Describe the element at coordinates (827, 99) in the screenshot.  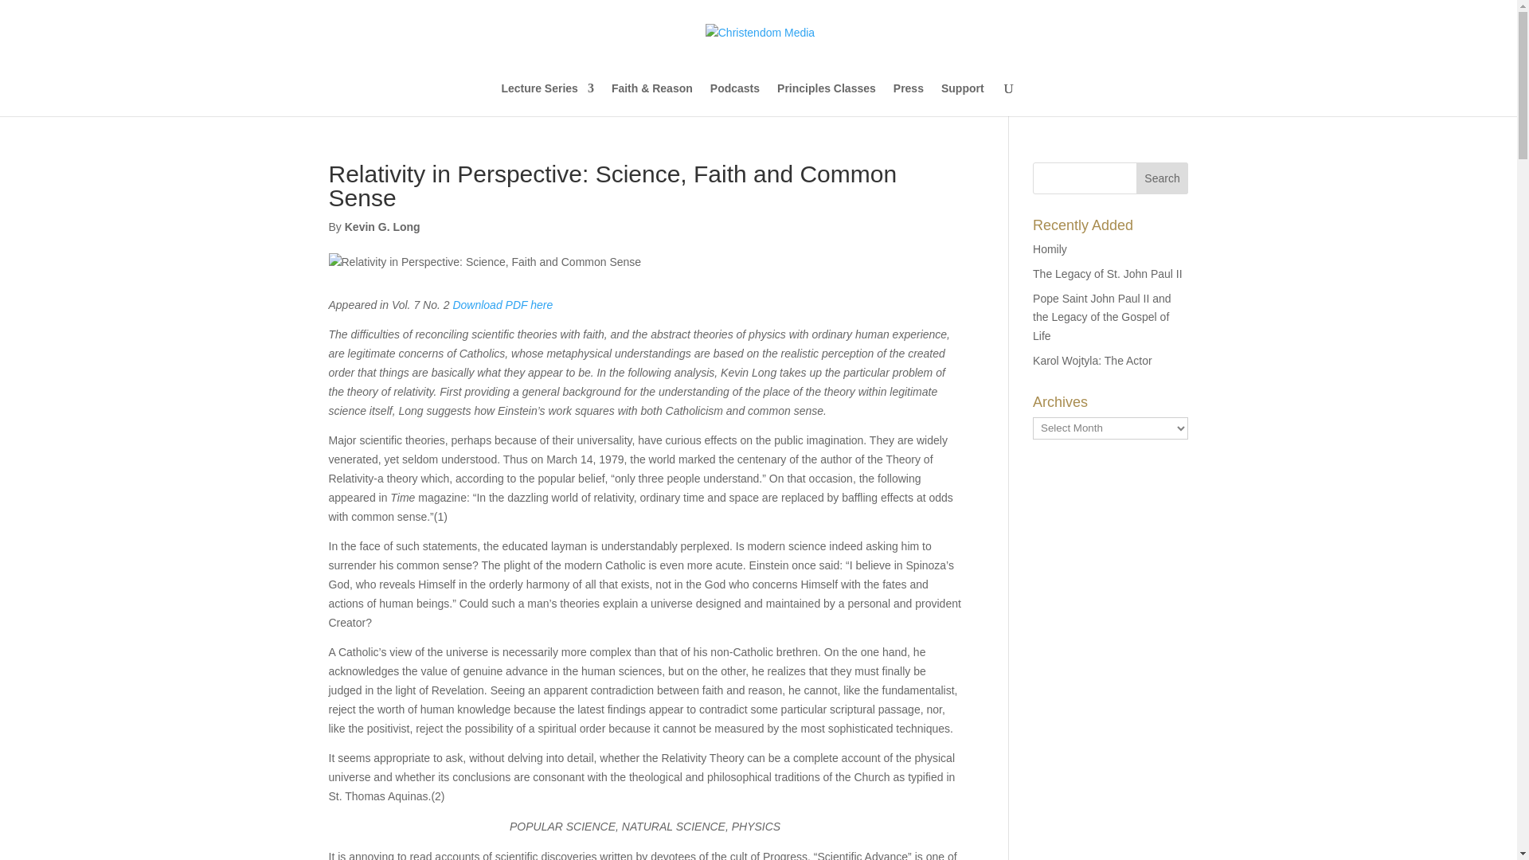
I see `Principles Classes` at that location.